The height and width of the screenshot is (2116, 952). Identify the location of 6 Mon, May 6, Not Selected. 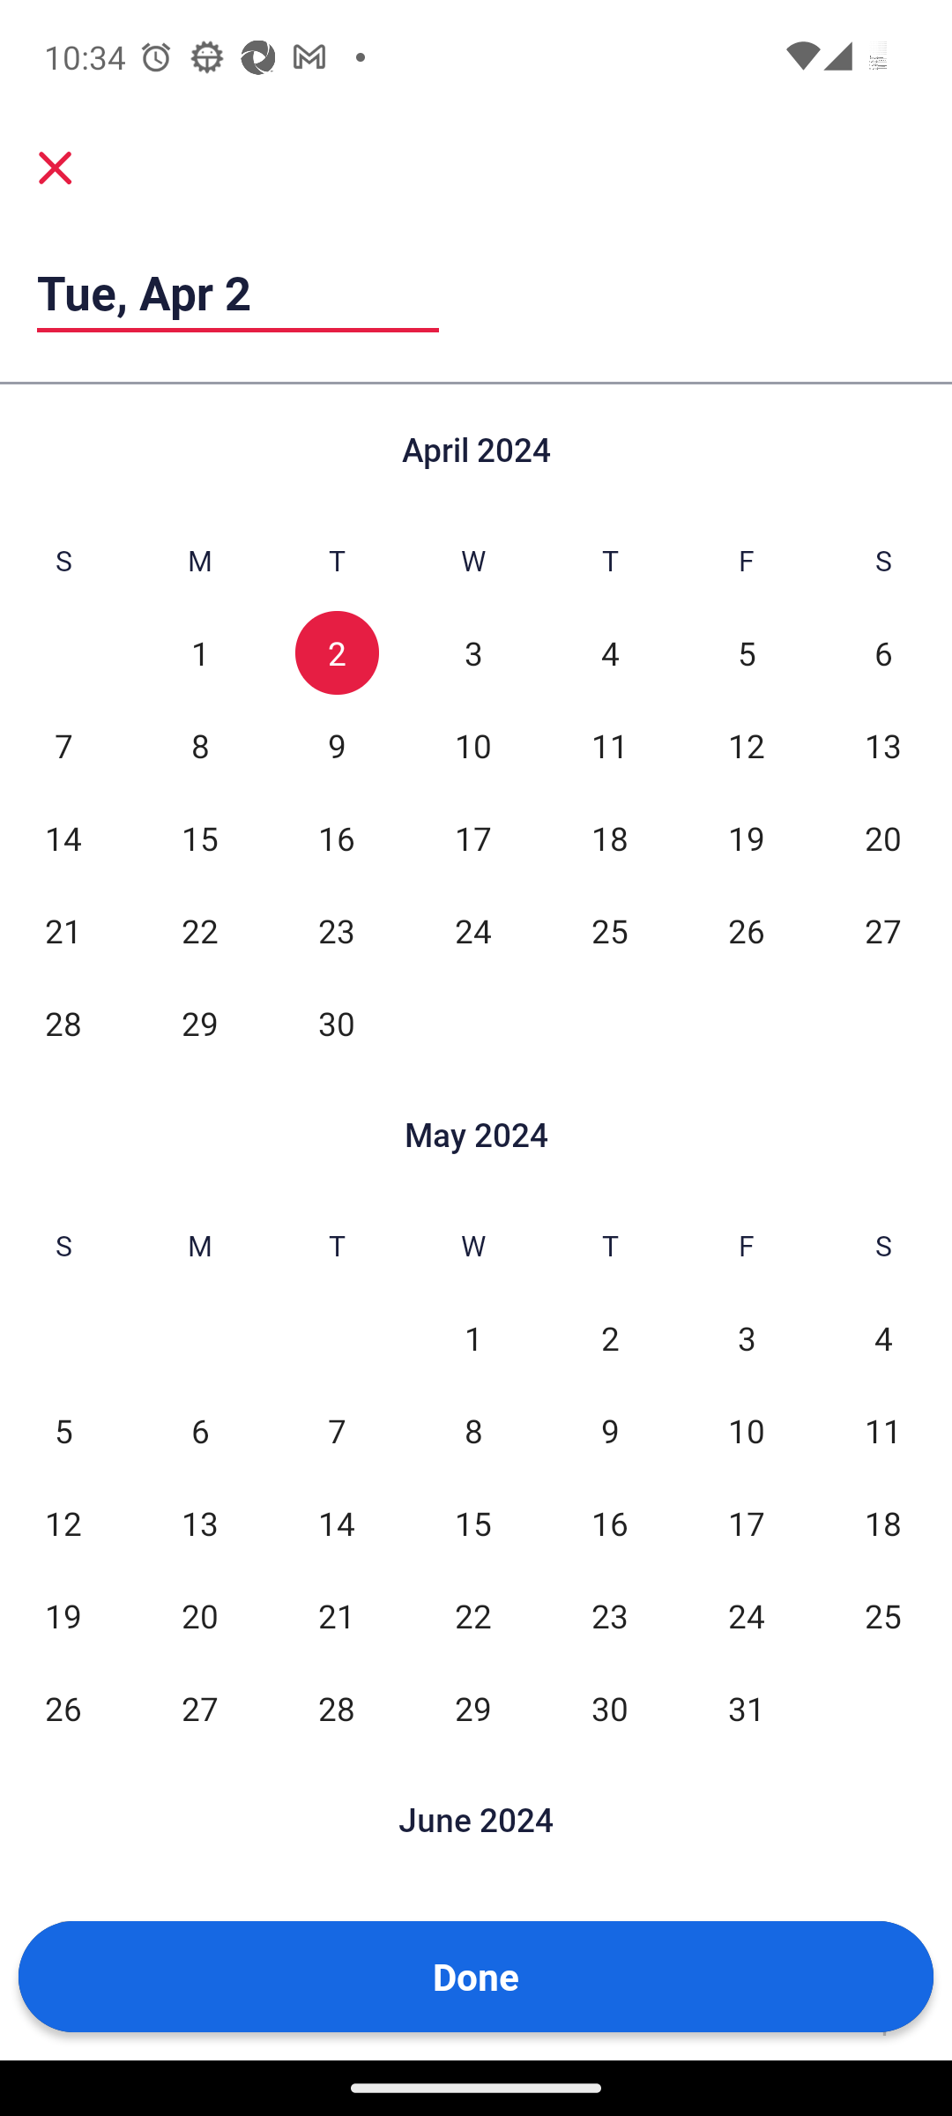
(199, 1430).